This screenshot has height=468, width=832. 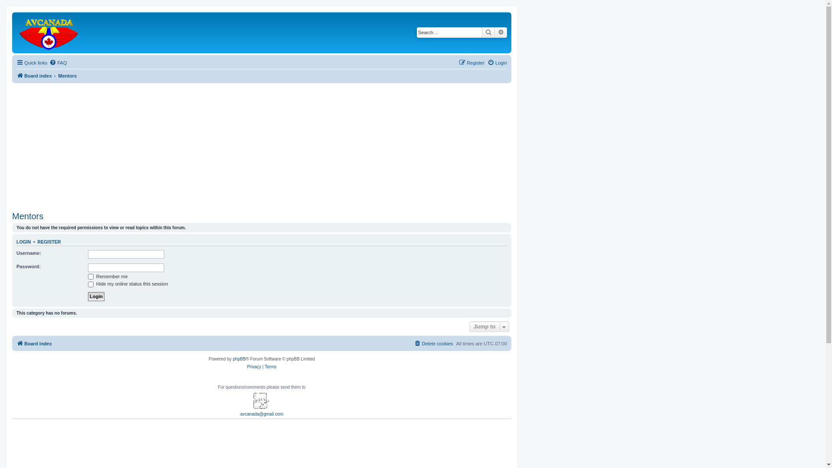 I want to click on Delete cookies, so click(x=433, y=344).